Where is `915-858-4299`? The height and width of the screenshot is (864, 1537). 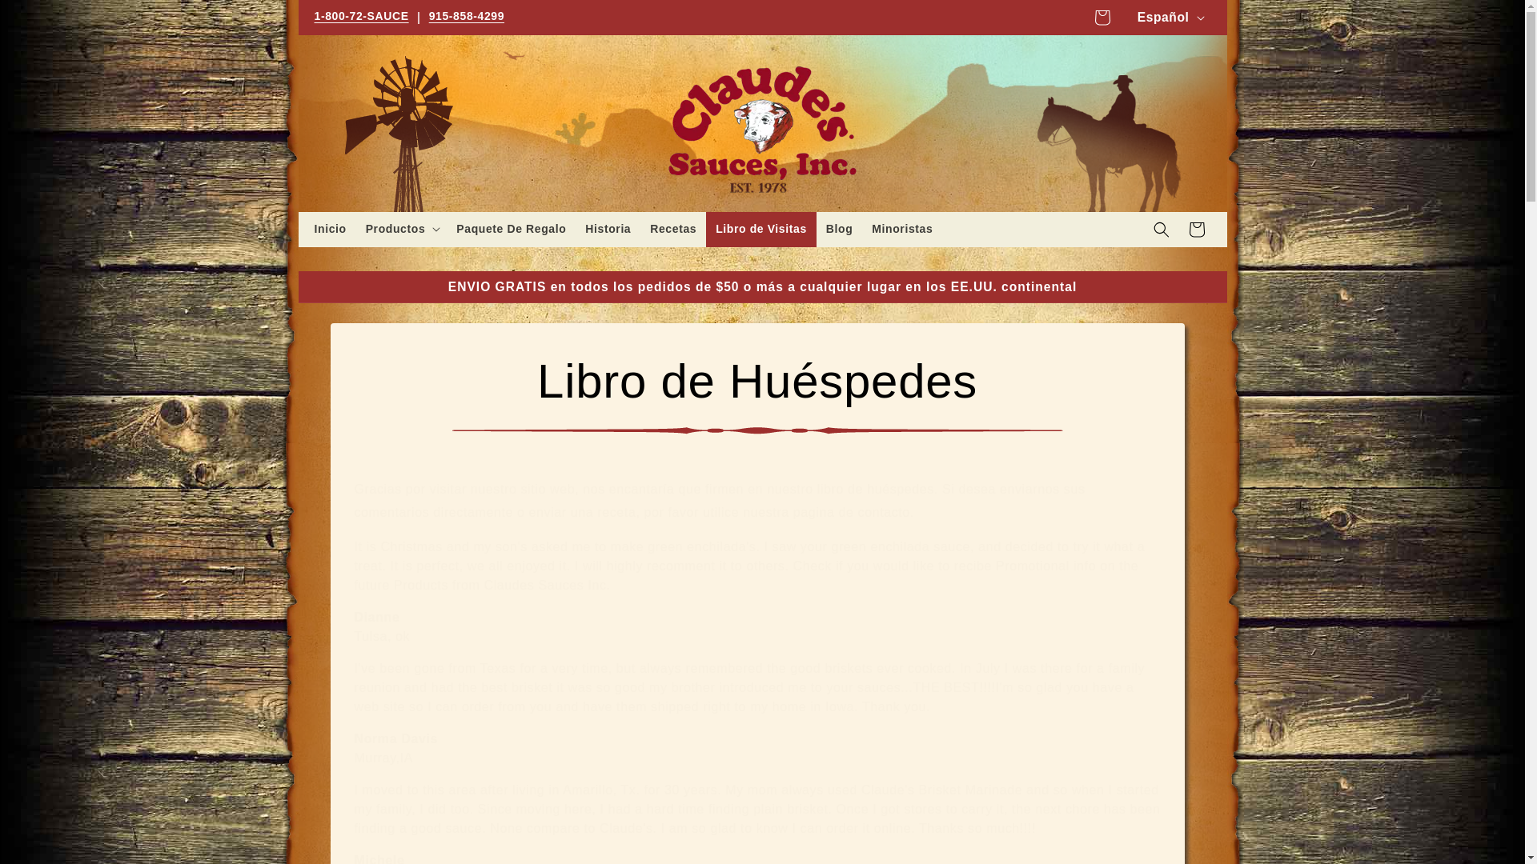 915-858-4299 is located at coordinates (466, 18).